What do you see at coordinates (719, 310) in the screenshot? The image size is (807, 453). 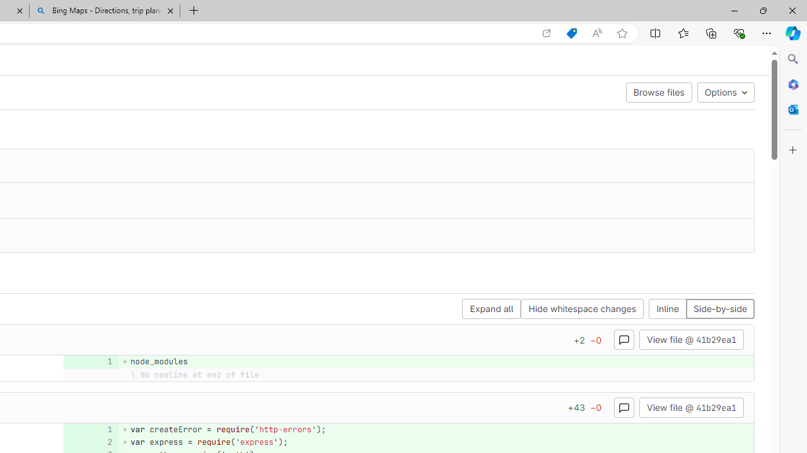 I see `Side-by-side` at bounding box center [719, 310].